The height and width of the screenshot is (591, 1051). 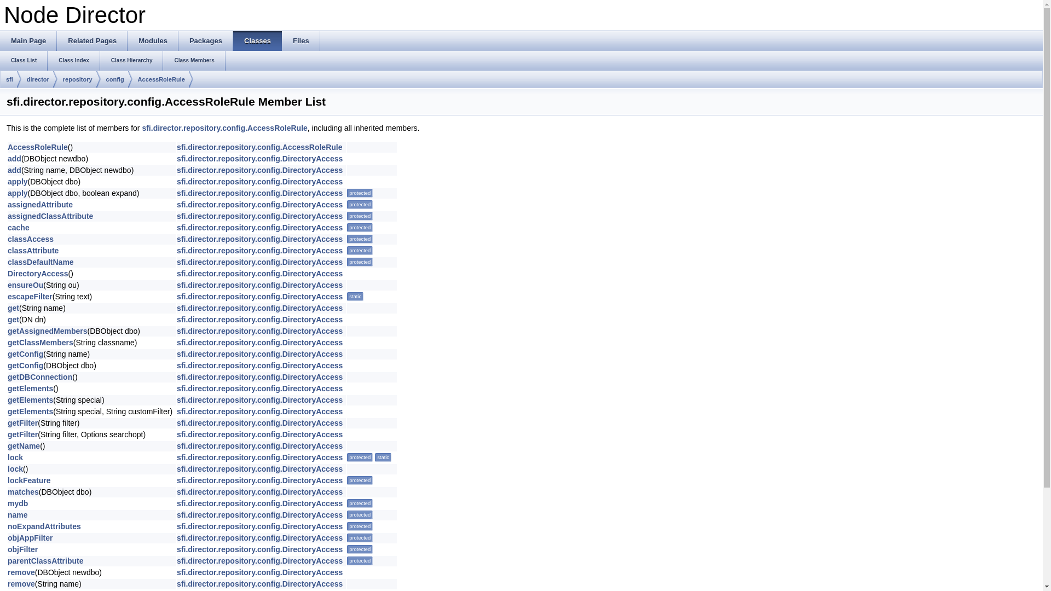 What do you see at coordinates (259, 412) in the screenshot?
I see `sfi.director.repository.config.DirectoryAccess` at bounding box center [259, 412].